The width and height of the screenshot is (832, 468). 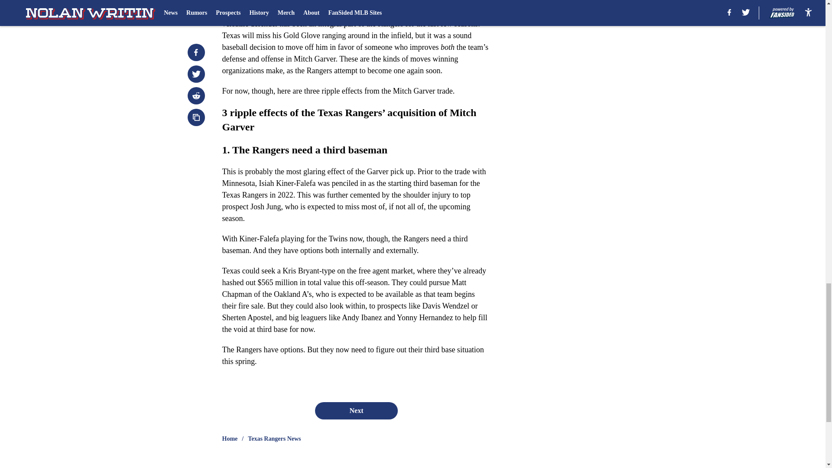 What do you see at coordinates (356, 410) in the screenshot?
I see `Next` at bounding box center [356, 410].